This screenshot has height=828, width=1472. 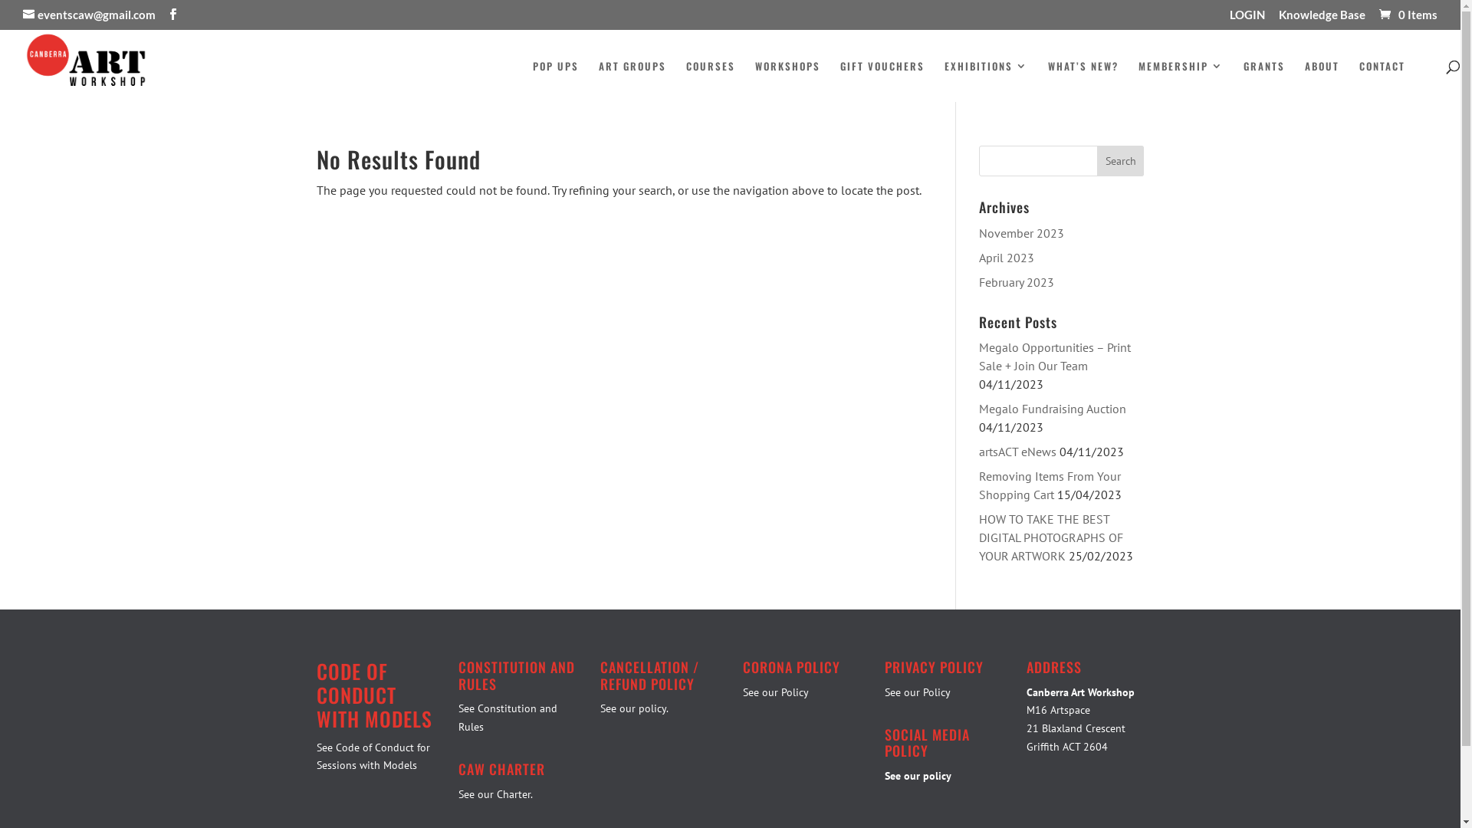 What do you see at coordinates (1322, 19) in the screenshot?
I see `Knowledge Base` at bounding box center [1322, 19].